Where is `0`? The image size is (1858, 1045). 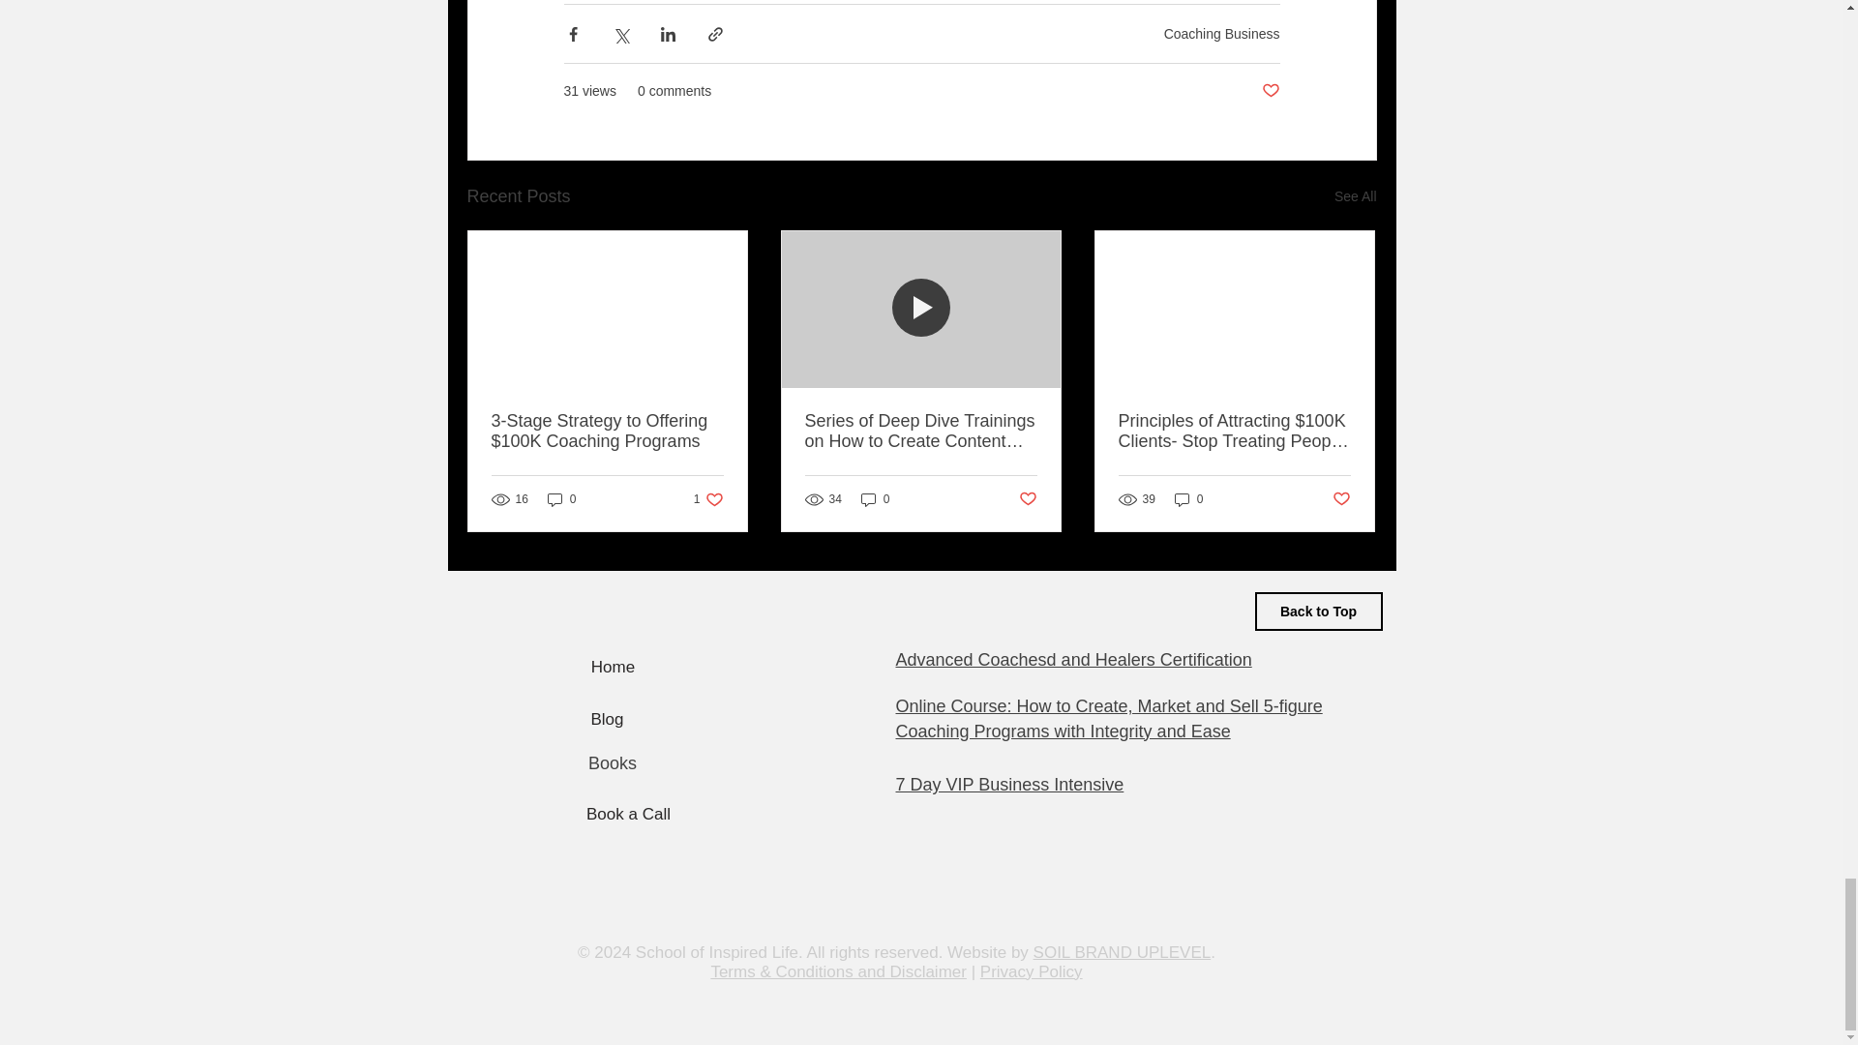 0 is located at coordinates (561, 499).